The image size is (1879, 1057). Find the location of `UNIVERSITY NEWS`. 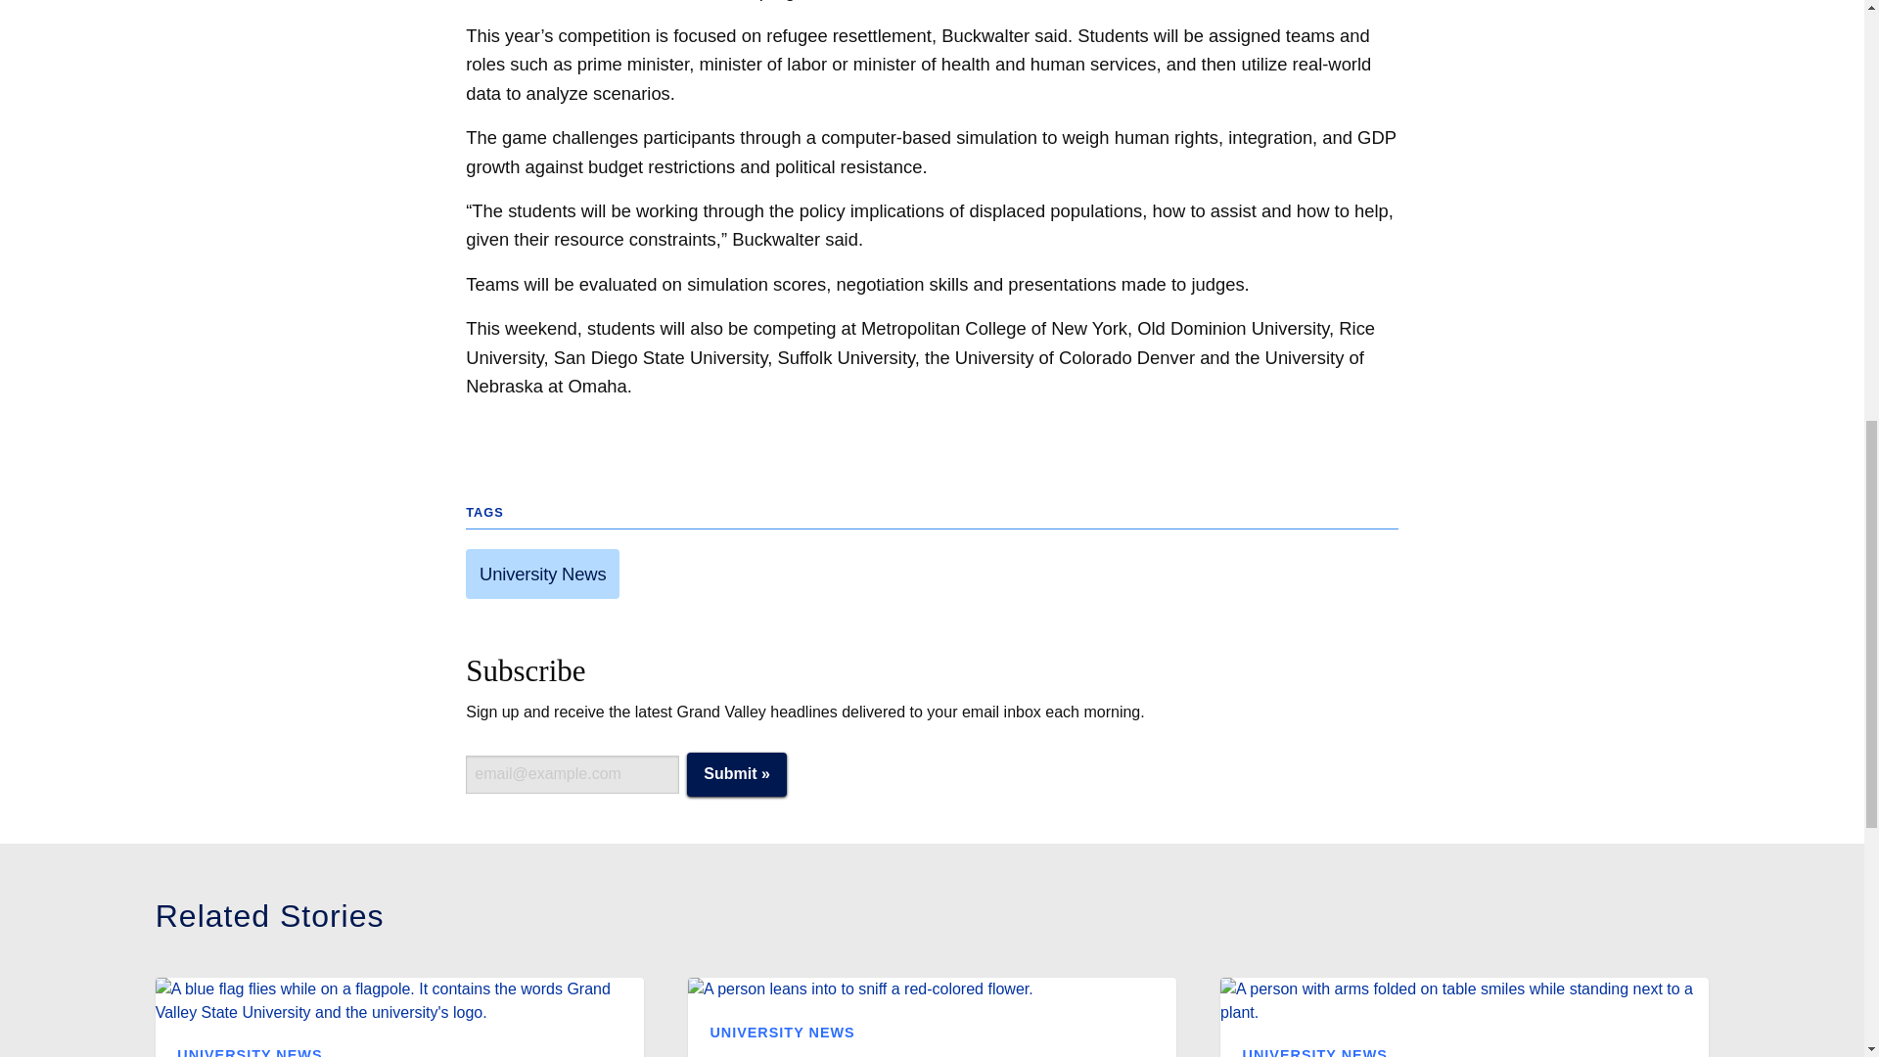

UNIVERSITY NEWS is located at coordinates (782, 1032).